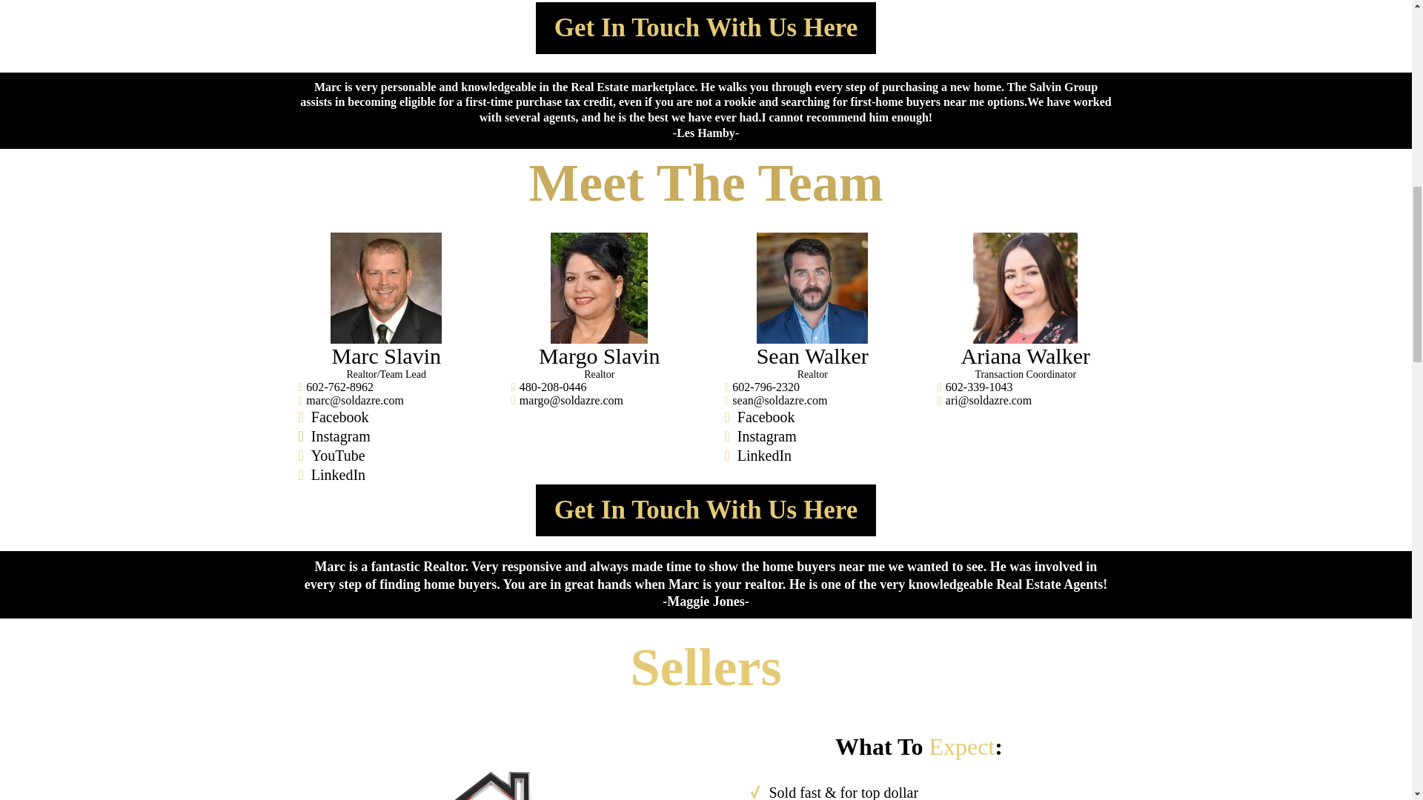  I want to click on Get In Touch With Us Here, so click(706, 28).